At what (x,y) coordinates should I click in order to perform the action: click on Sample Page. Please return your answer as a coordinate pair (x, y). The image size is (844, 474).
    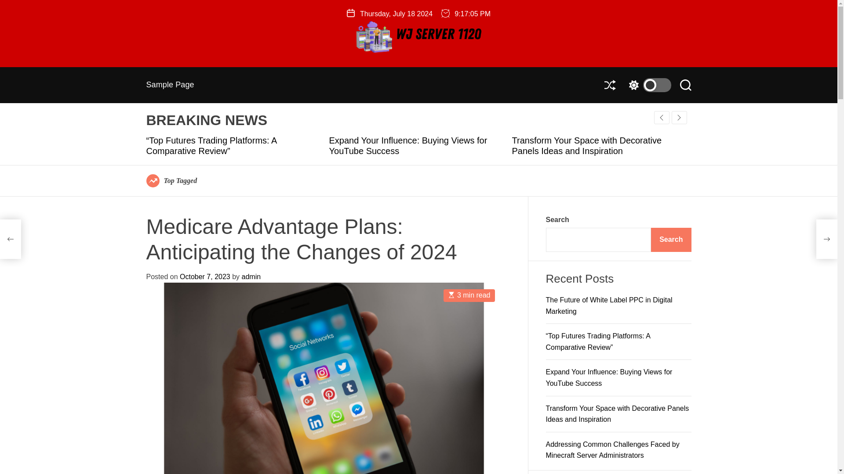
    Looking at the image, I should click on (170, 85).